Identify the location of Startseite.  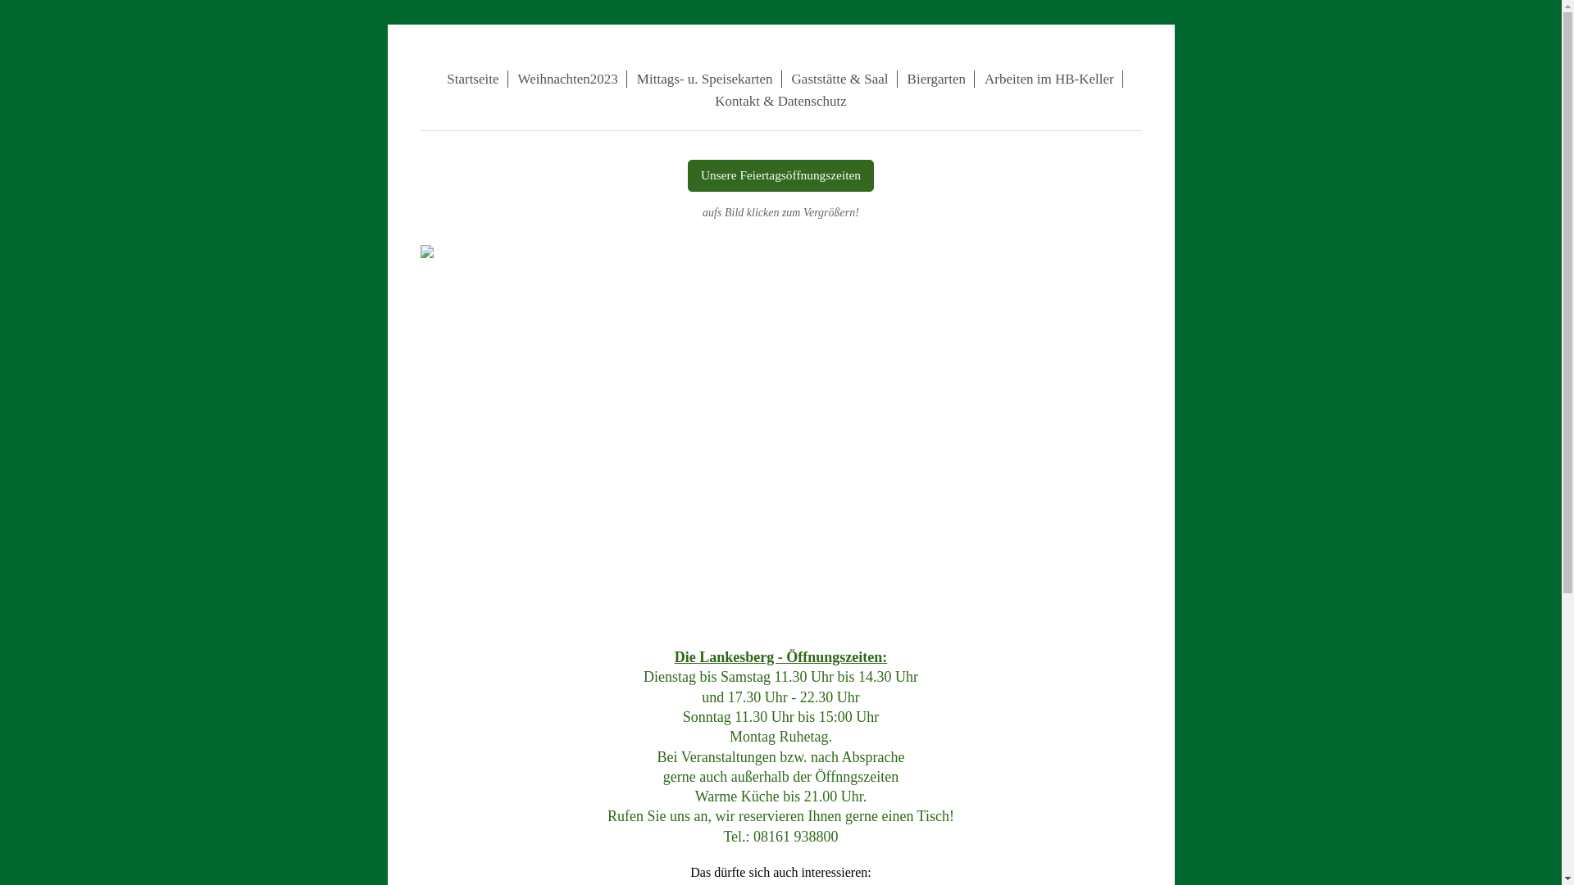
(473, 79).